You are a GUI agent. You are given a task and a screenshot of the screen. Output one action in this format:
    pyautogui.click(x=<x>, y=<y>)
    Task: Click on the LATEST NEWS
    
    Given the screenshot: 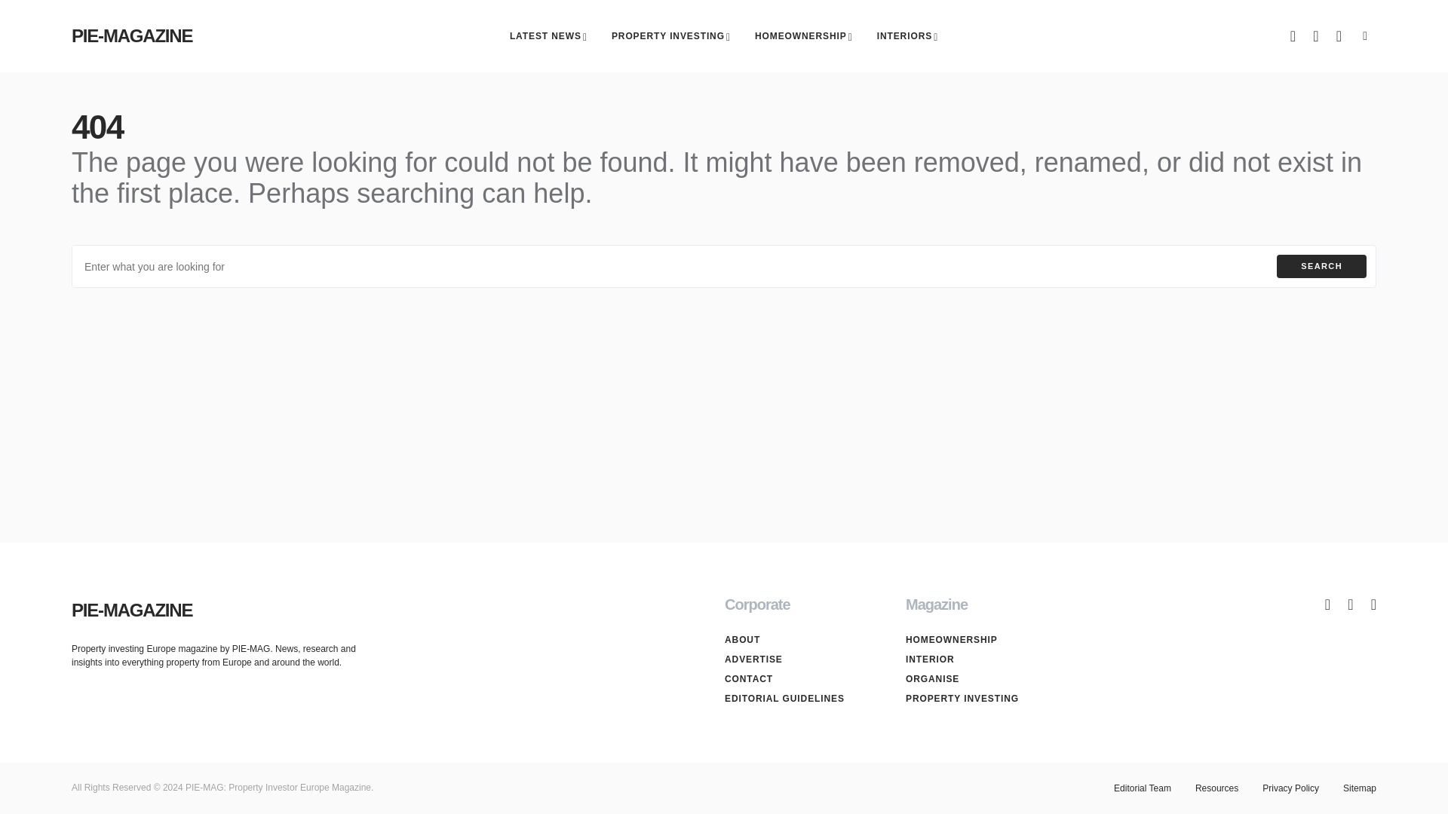 What is the action you would take?
    pyautogui.click(x=548, y=36)
    